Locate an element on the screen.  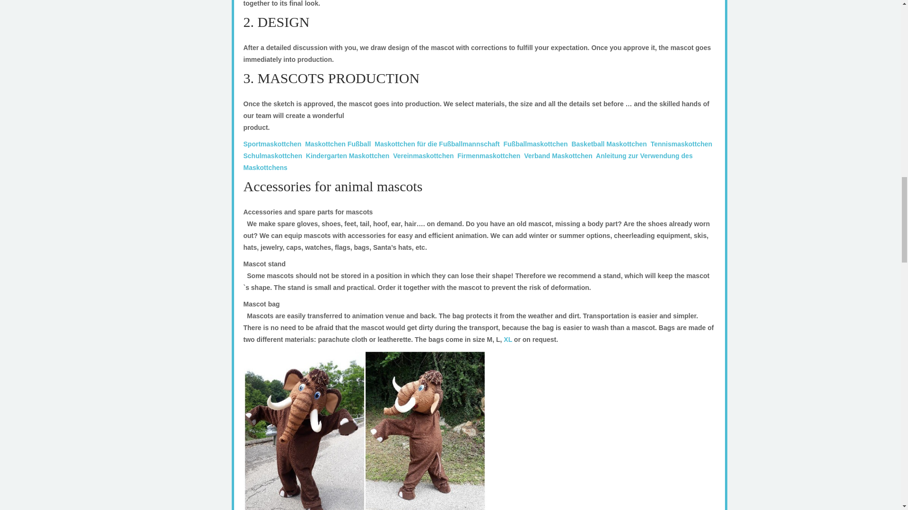
XL is located at coordinates (508, 339).